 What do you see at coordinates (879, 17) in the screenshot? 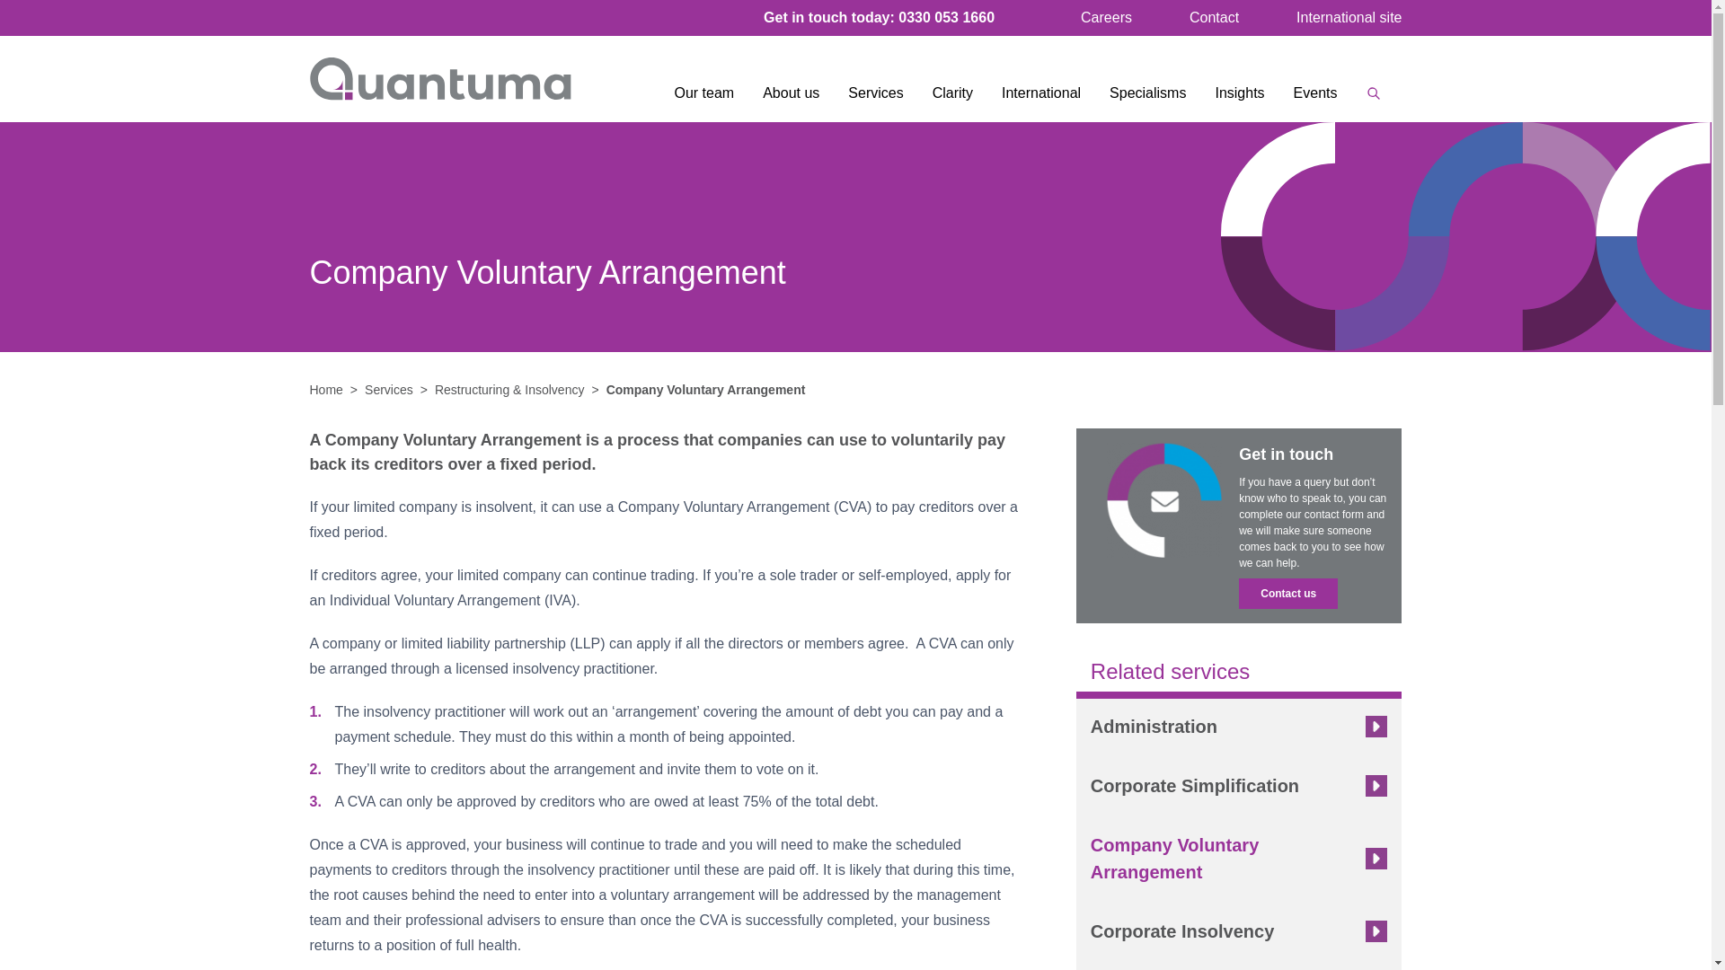
I see `Get in touch today: 0330 053 1660` at bounding box center [879, 17].